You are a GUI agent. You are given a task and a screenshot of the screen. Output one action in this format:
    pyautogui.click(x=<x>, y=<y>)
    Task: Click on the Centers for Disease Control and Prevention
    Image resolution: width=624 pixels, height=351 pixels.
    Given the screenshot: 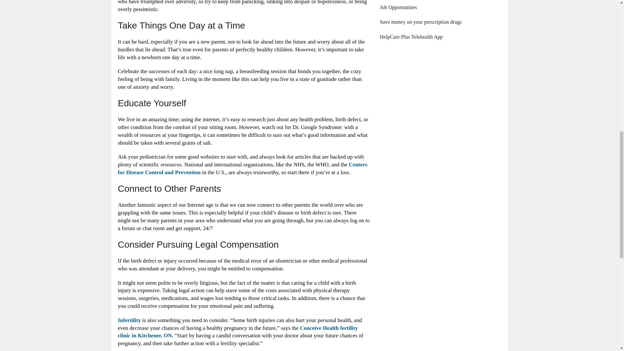 What is the action you would take?
    pyautogui.click(x=242, y=168)
    